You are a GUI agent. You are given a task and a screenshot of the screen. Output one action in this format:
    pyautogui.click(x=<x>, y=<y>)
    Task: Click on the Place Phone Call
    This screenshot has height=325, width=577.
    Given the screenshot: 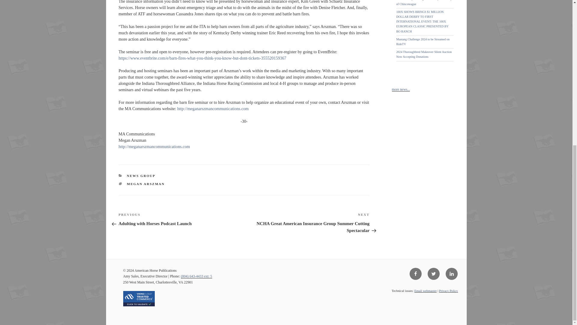 What is the action you would take?
    pyautogui.click(x=197, y=276)
    